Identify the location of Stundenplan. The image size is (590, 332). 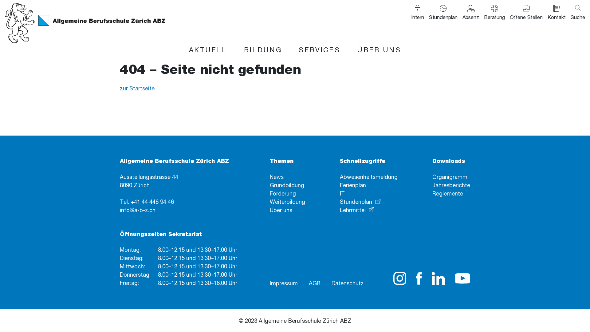
(443, 13).